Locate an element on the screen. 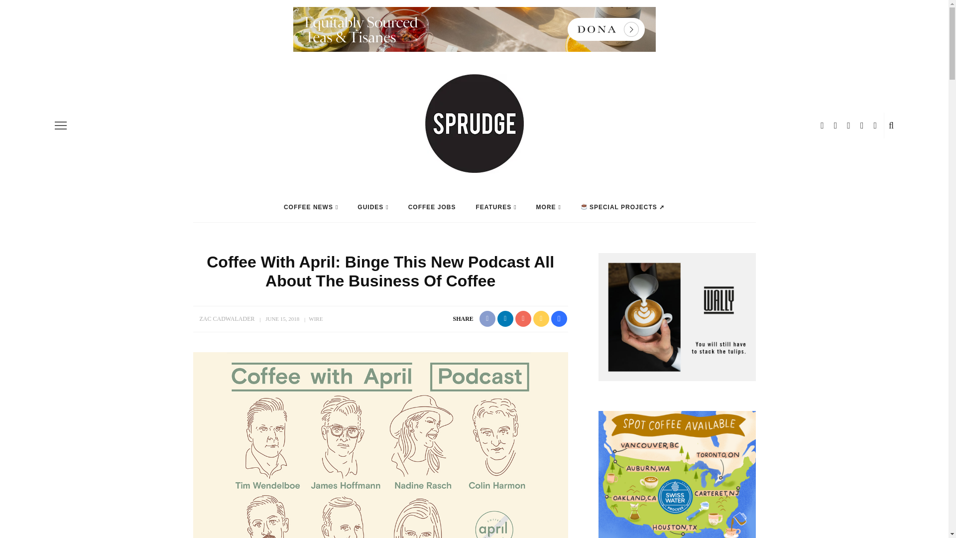 This screenshot has width=956, height=538. Instagram is located at coordinates (836, 126).